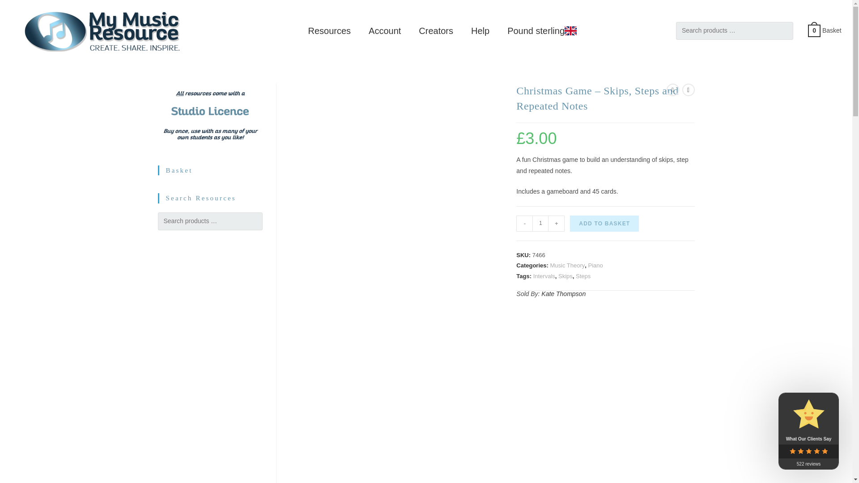  I want to click on Account, so click(385, 30).